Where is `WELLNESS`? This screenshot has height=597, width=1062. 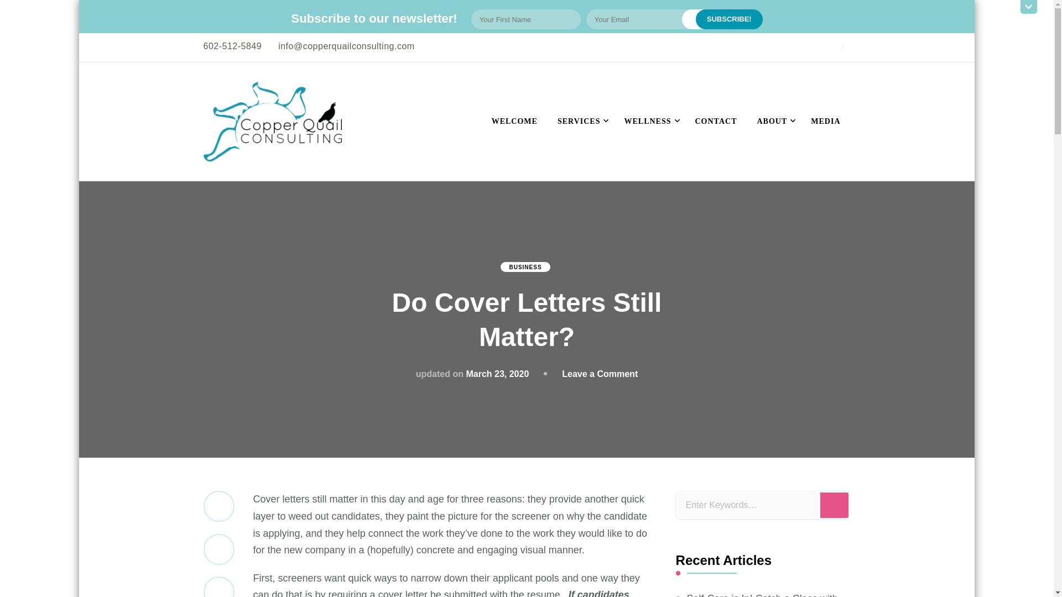 WELLNESS is located at coordinates (649, 121).